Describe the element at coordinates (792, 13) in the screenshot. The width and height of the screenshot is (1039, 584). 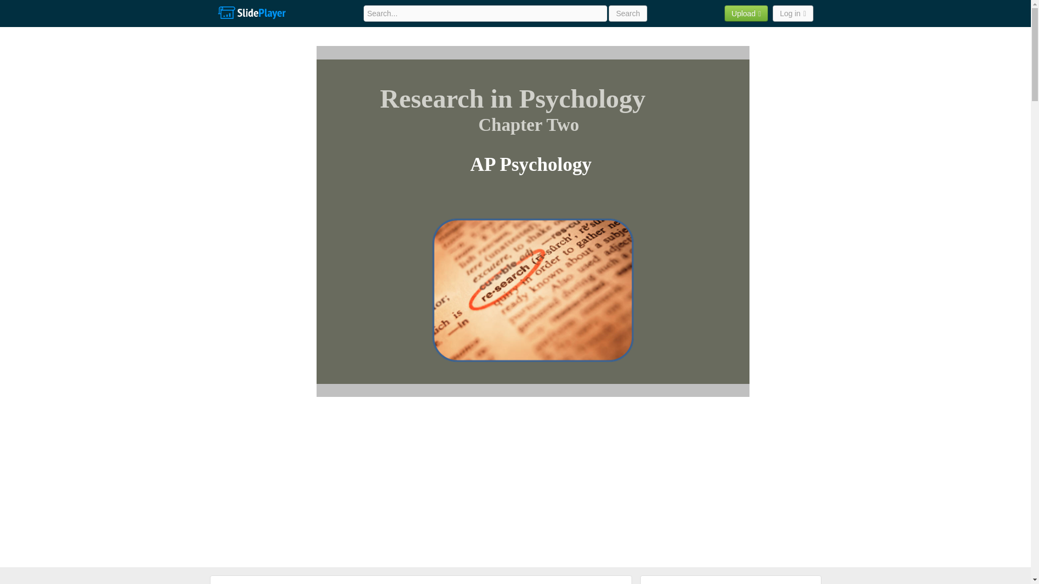
I see `Log in` at that location.